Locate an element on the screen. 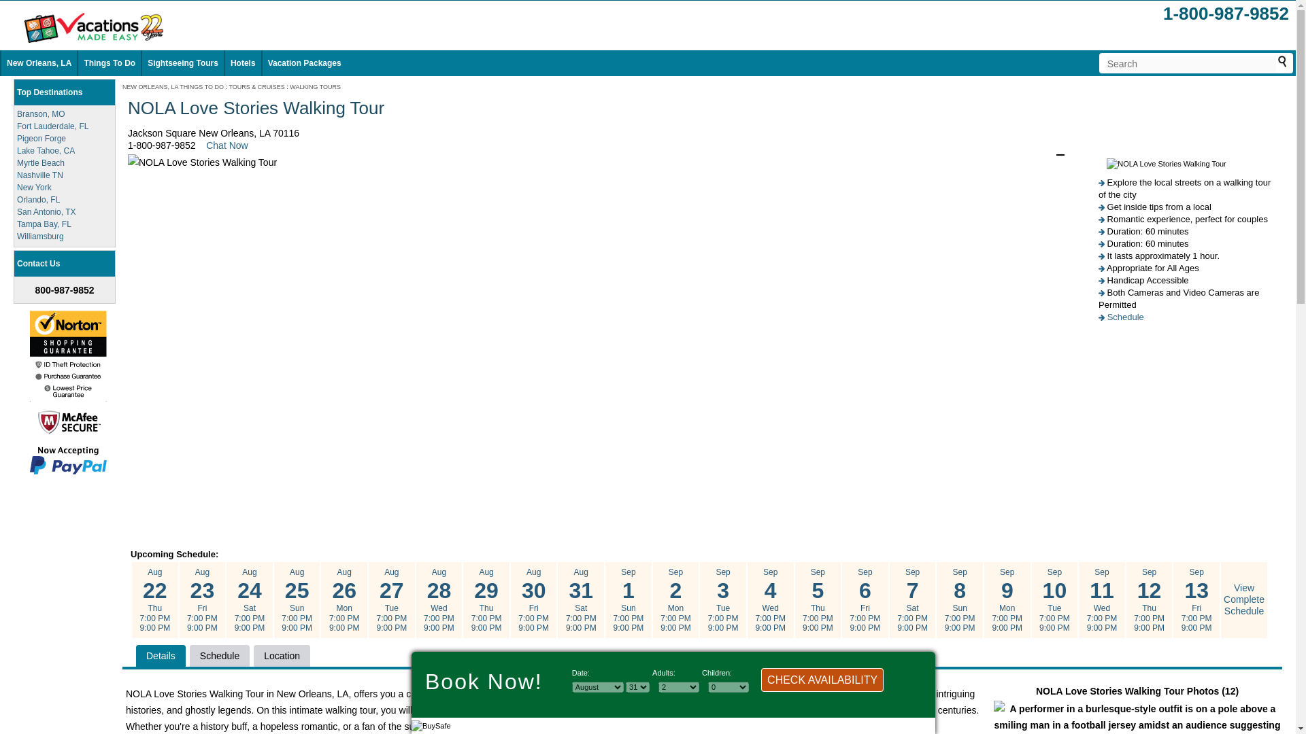 This screenshot has width=1306, height=734. New Orleans, LA is located at coordinates (39, 63).